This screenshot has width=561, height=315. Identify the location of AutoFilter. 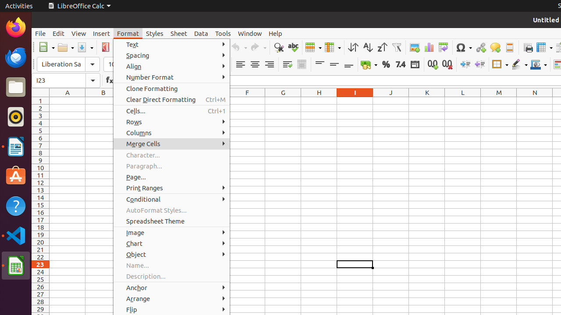
(396, 47).